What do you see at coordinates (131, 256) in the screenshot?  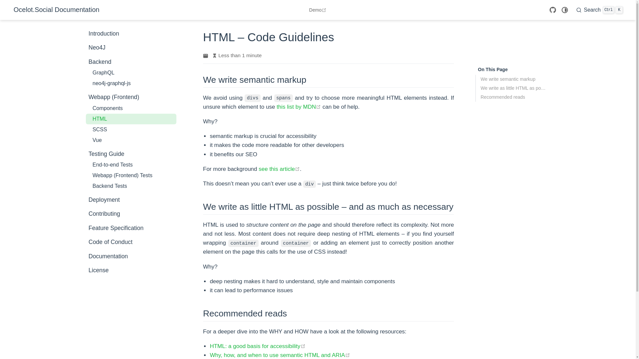 I see `Components` at bounding box center [131, 256].